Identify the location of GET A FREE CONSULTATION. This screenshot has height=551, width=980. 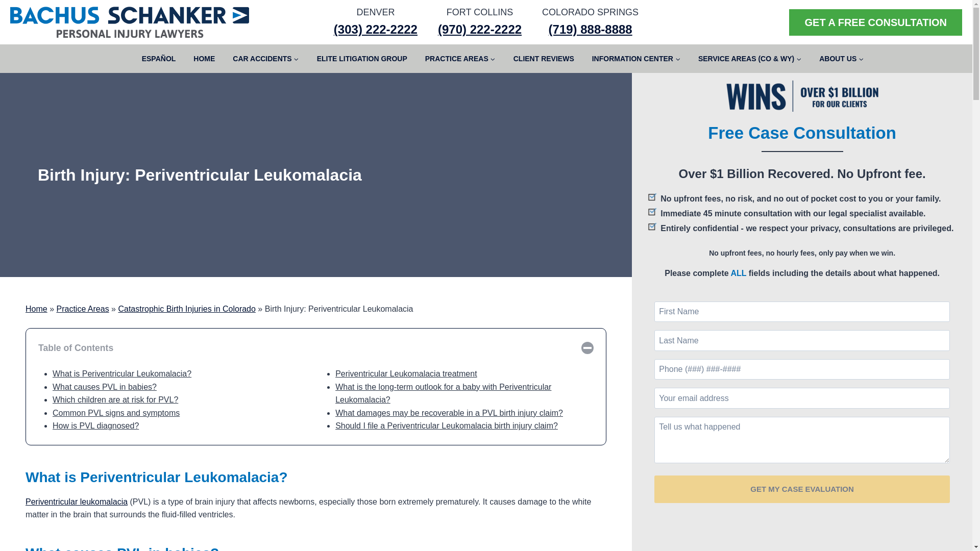
(875, 22).